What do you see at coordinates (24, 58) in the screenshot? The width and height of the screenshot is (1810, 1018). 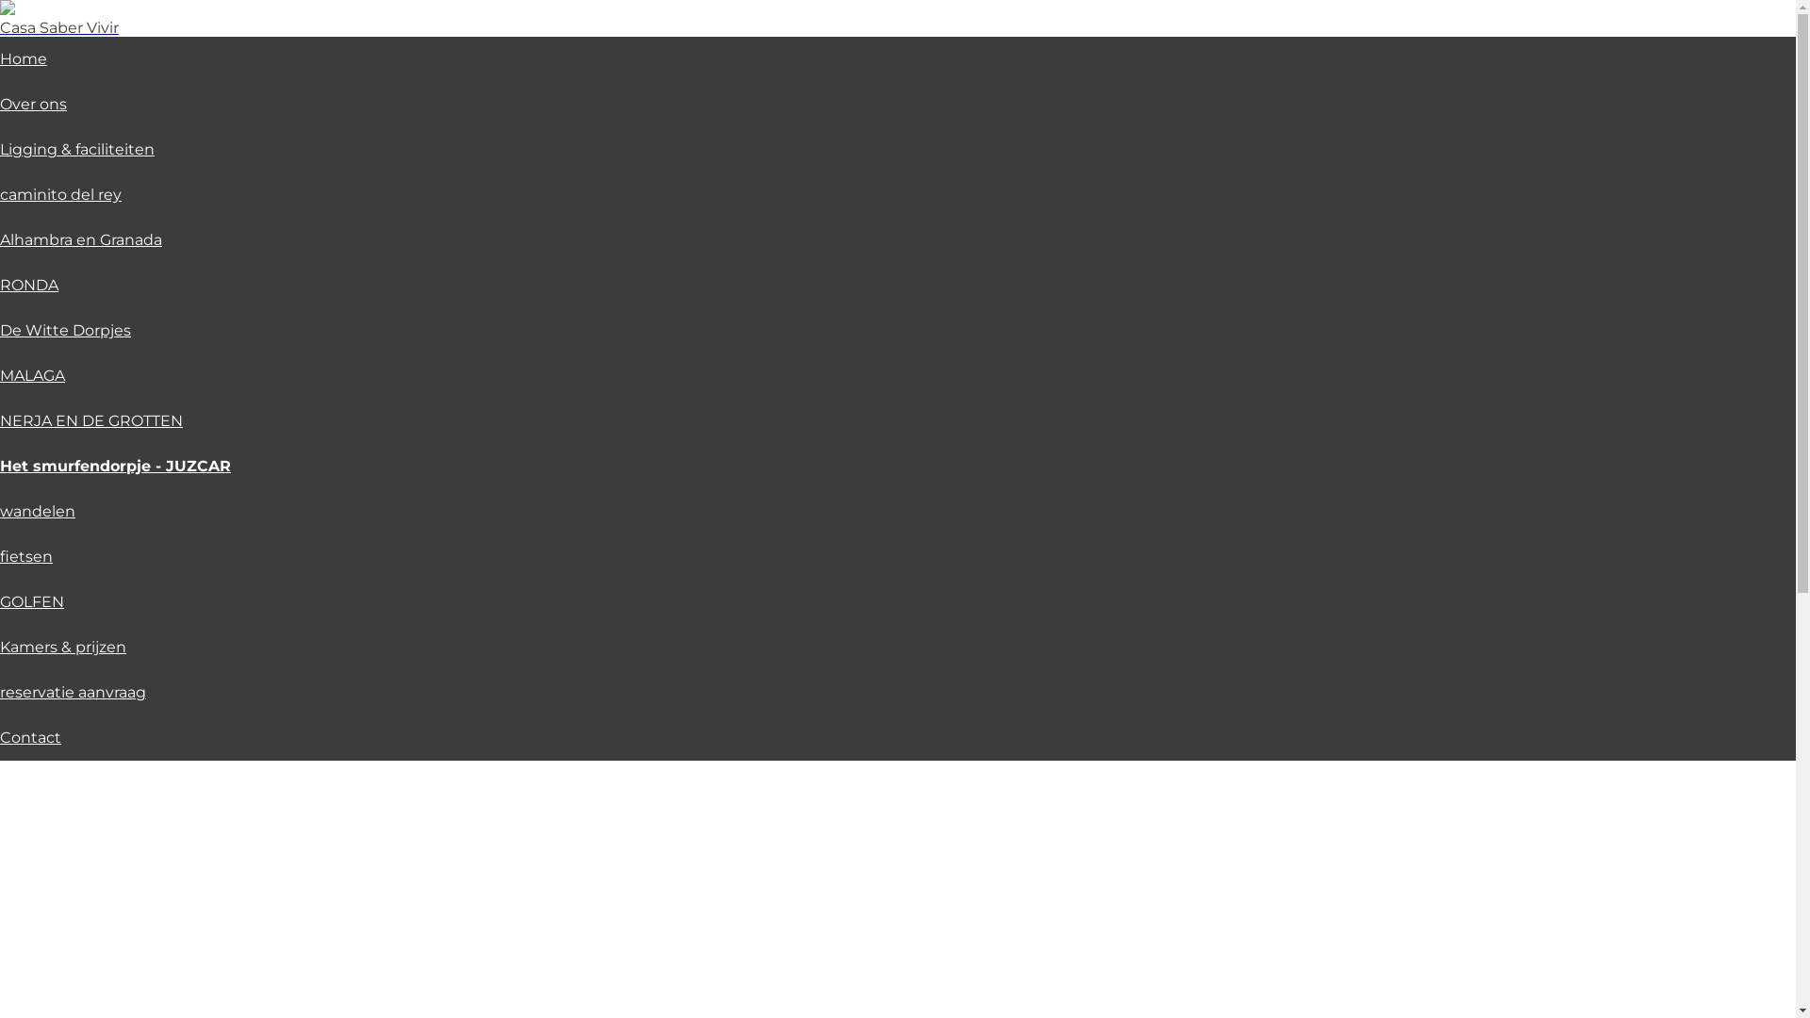 I see `Home` at bounding box center [24, 58].